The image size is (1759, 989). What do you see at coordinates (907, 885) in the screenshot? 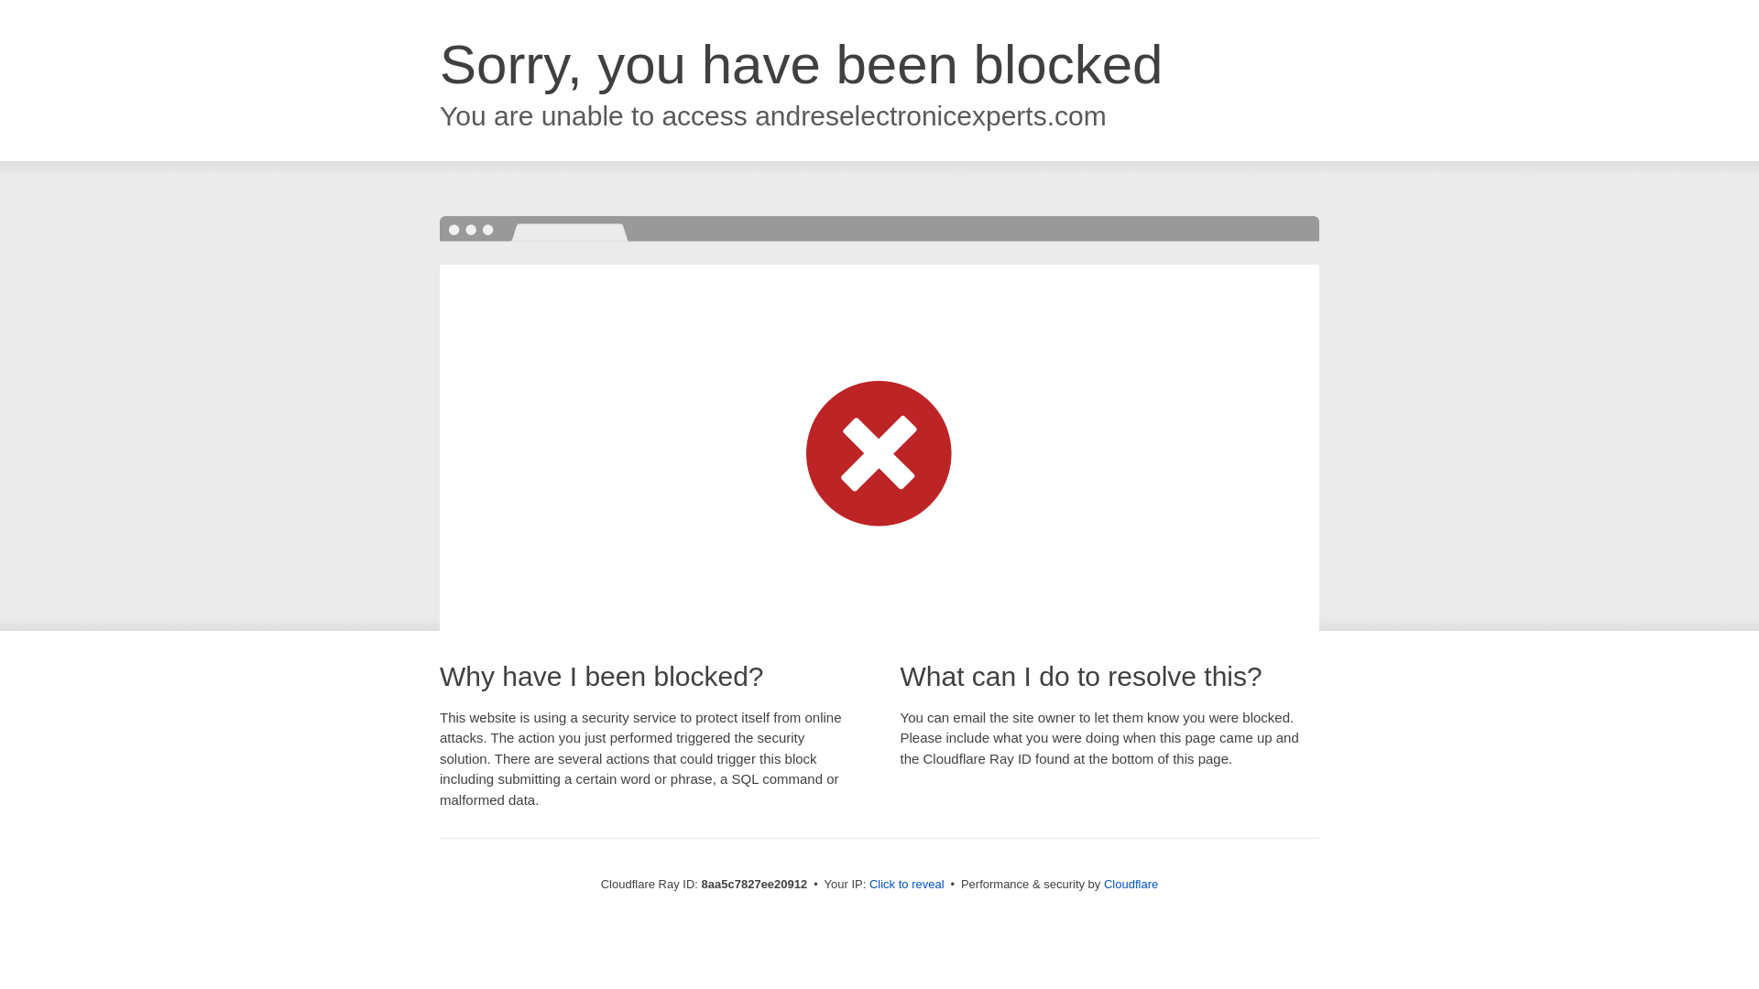
I see `Click to reveal` at bounding box center [907, 885].